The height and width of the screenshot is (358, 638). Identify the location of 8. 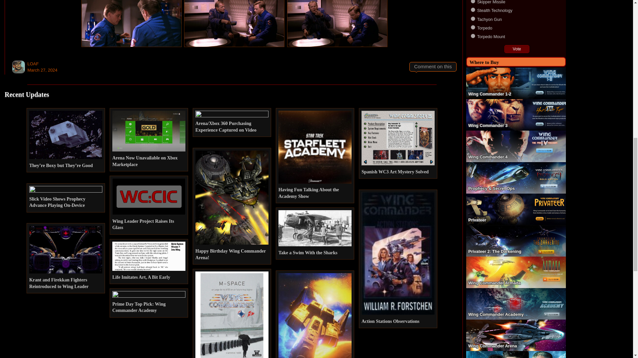
(473, 9).